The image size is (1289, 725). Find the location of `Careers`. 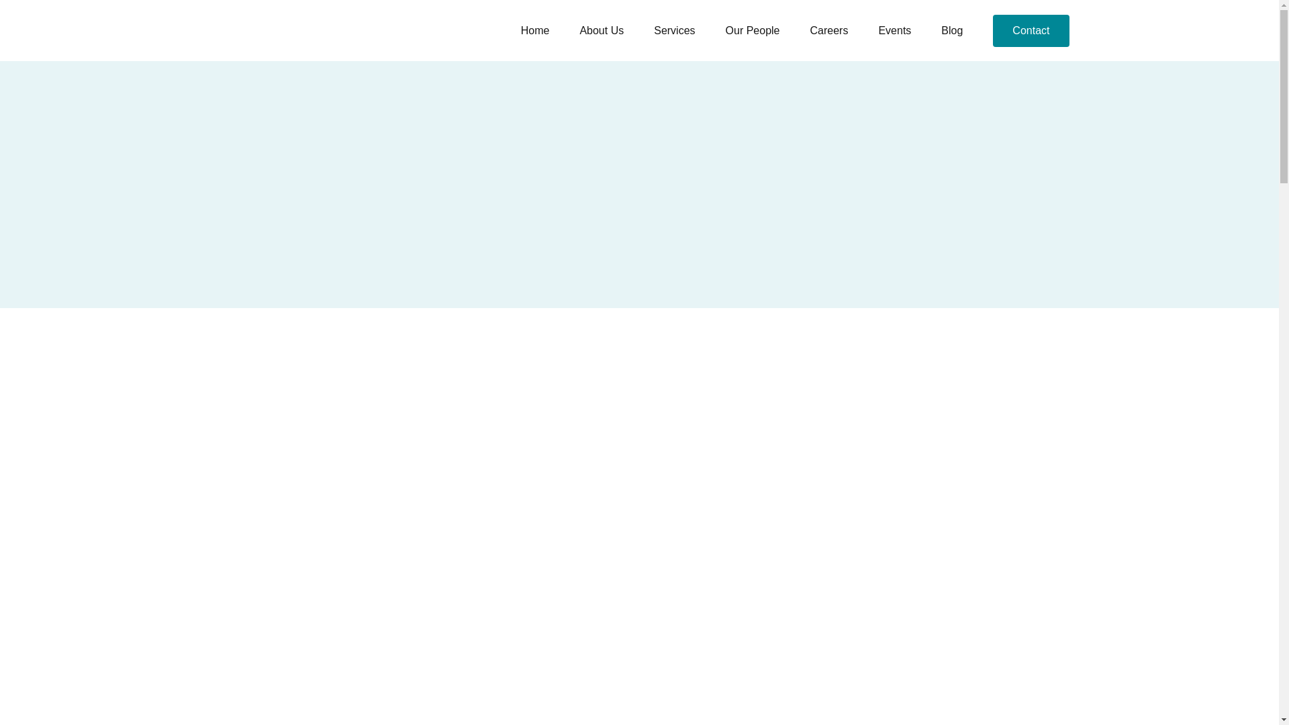

Careers is located at coordinates (828, 31).